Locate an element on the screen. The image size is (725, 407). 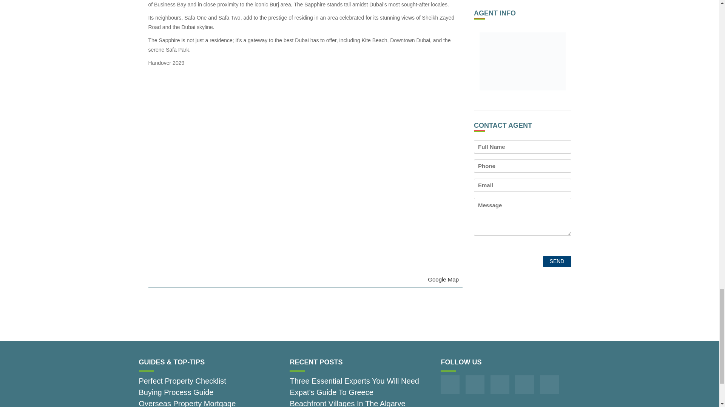
Send is located at coordinates (557, 262).